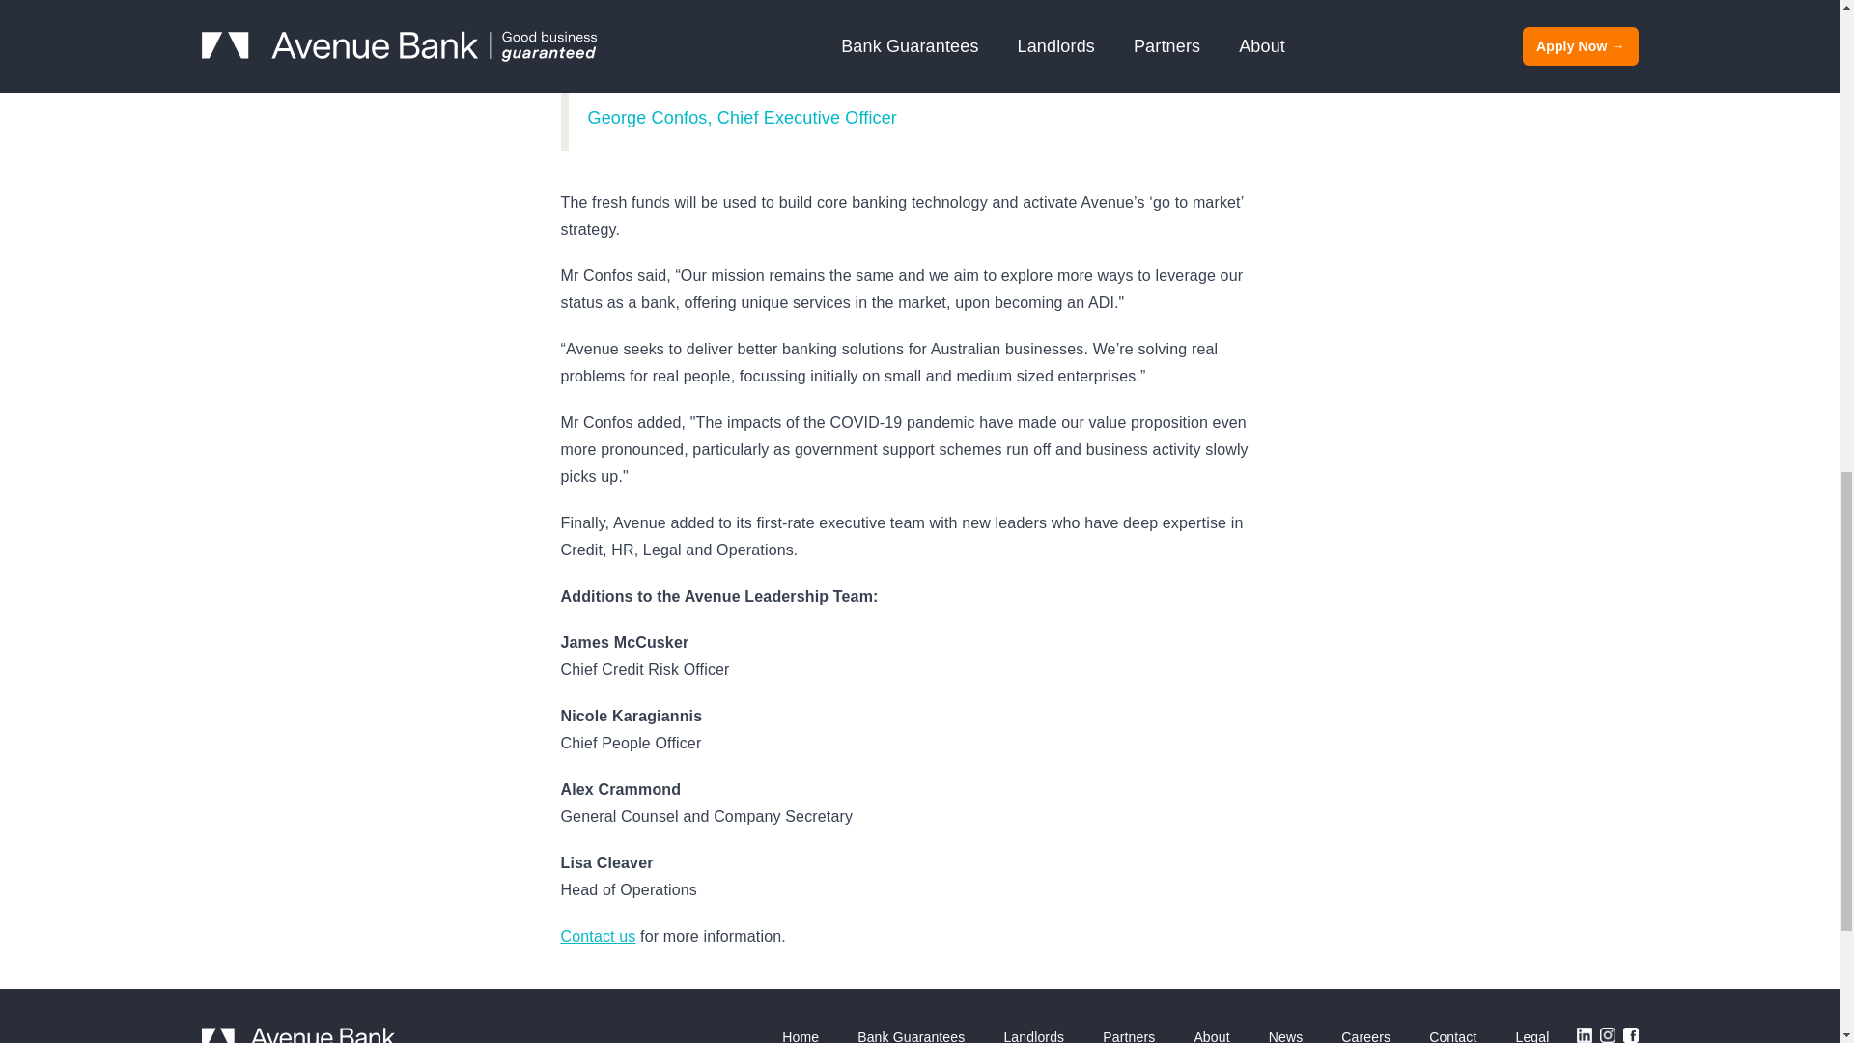  Describe the element at coordinates (1211, 1035) in the screenshot. I see `About` at that location.